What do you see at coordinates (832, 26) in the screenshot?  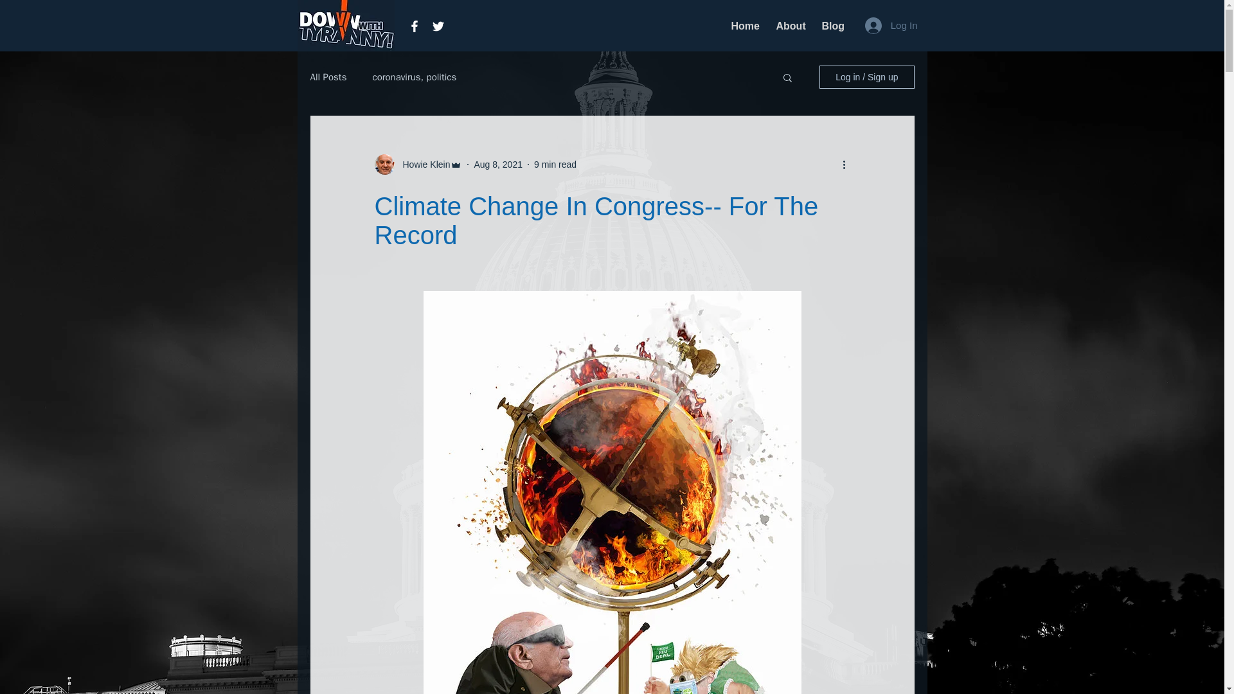 I see `Blog` at bounding box center [832, 26].